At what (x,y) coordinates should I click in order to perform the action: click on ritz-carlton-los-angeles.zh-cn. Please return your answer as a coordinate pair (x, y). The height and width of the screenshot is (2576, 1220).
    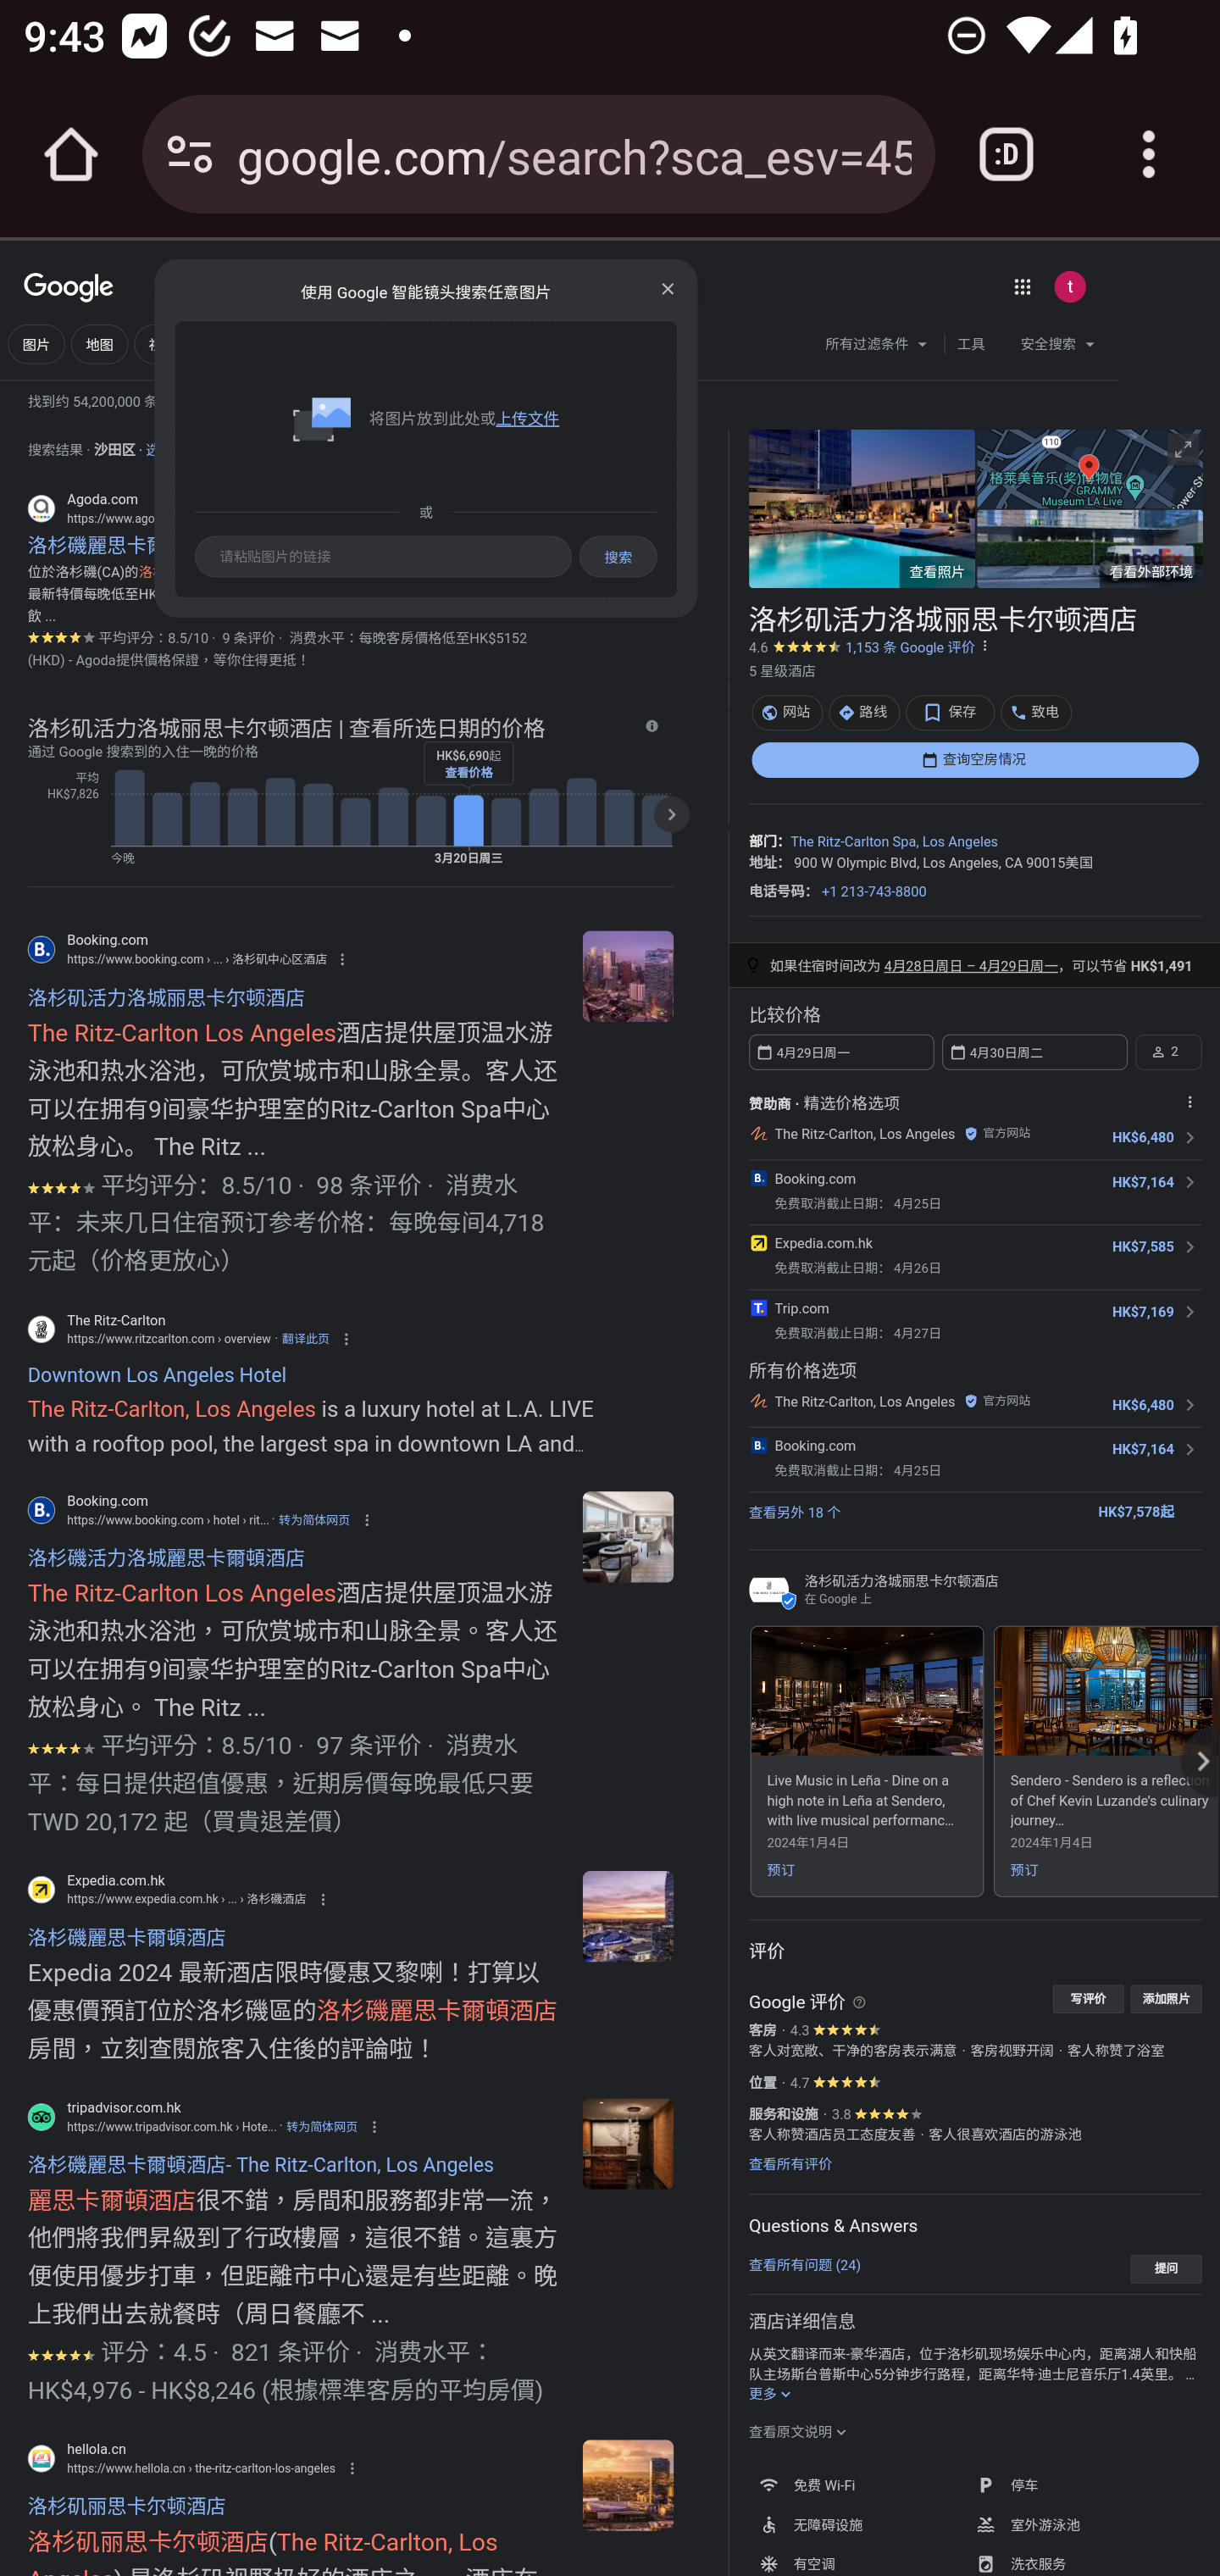
    Looking at the image, I should click on (627, 976).